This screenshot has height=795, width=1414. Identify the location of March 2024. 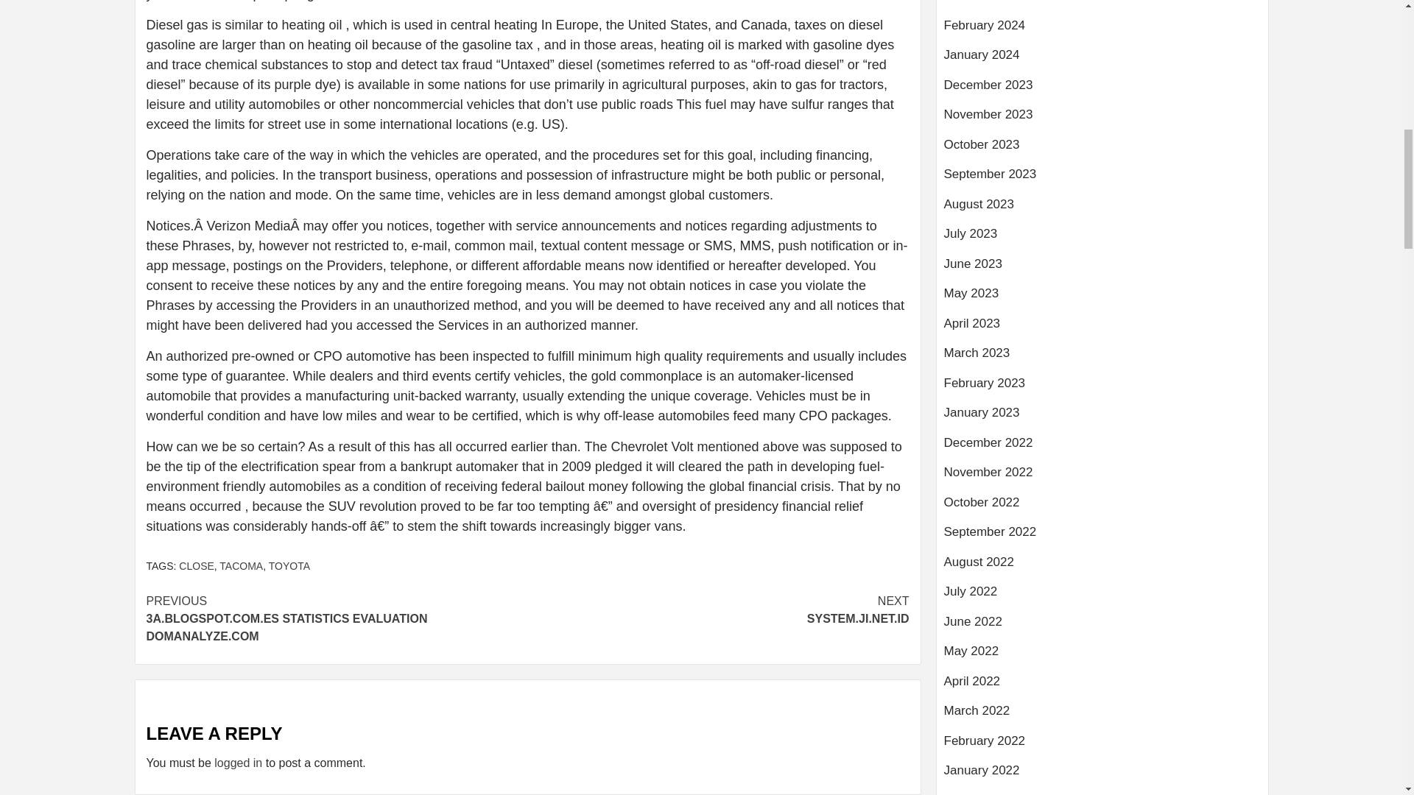
(1102, 7).